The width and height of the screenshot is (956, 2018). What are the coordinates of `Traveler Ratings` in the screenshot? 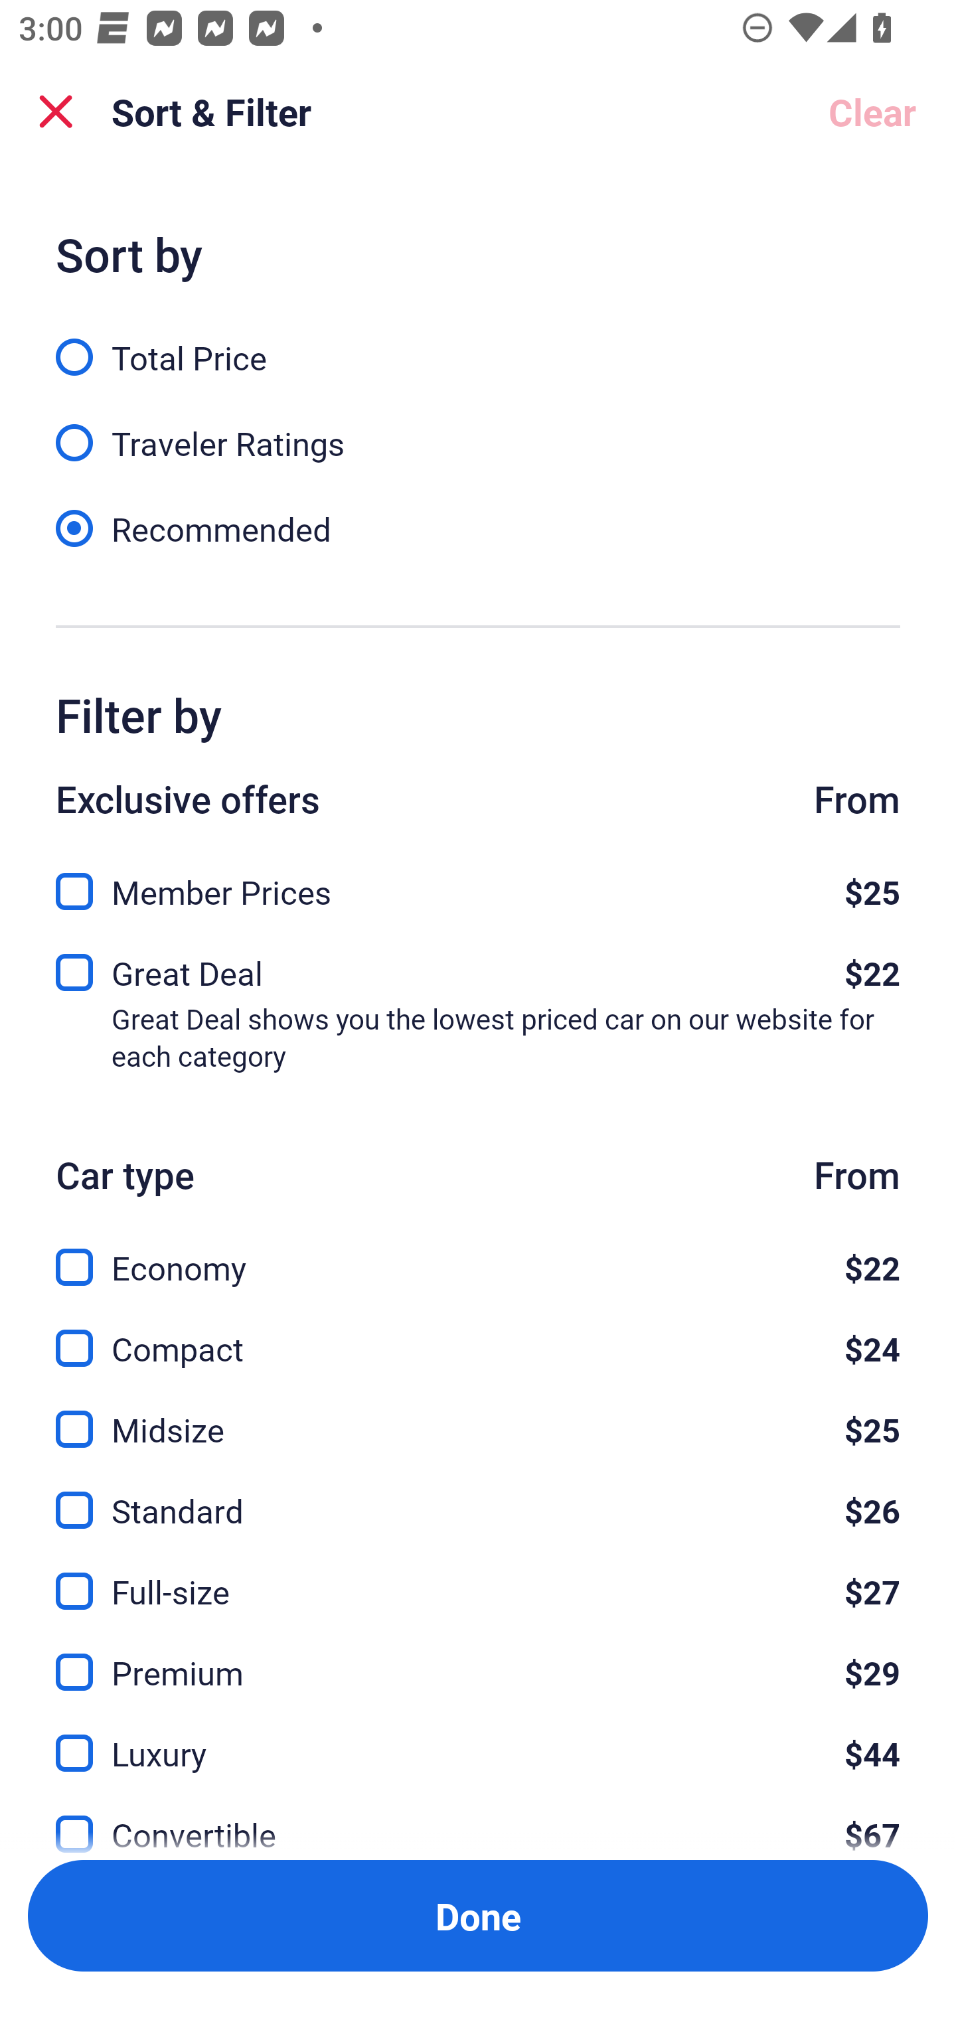 It's located at (478, 429).